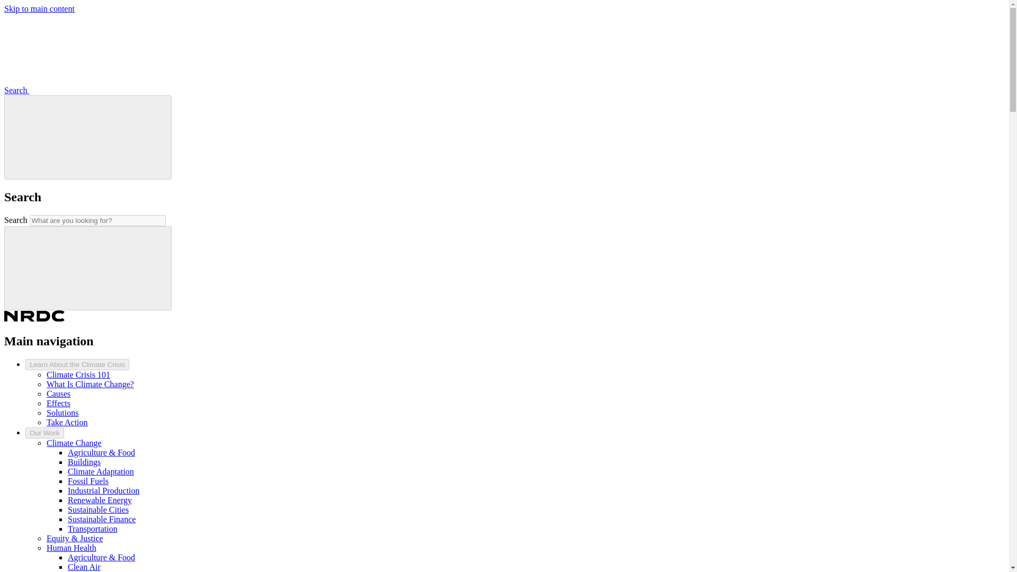 The height and width of the screenshot is (572, 1017). I want to click on Take Action, so click(67, 422).